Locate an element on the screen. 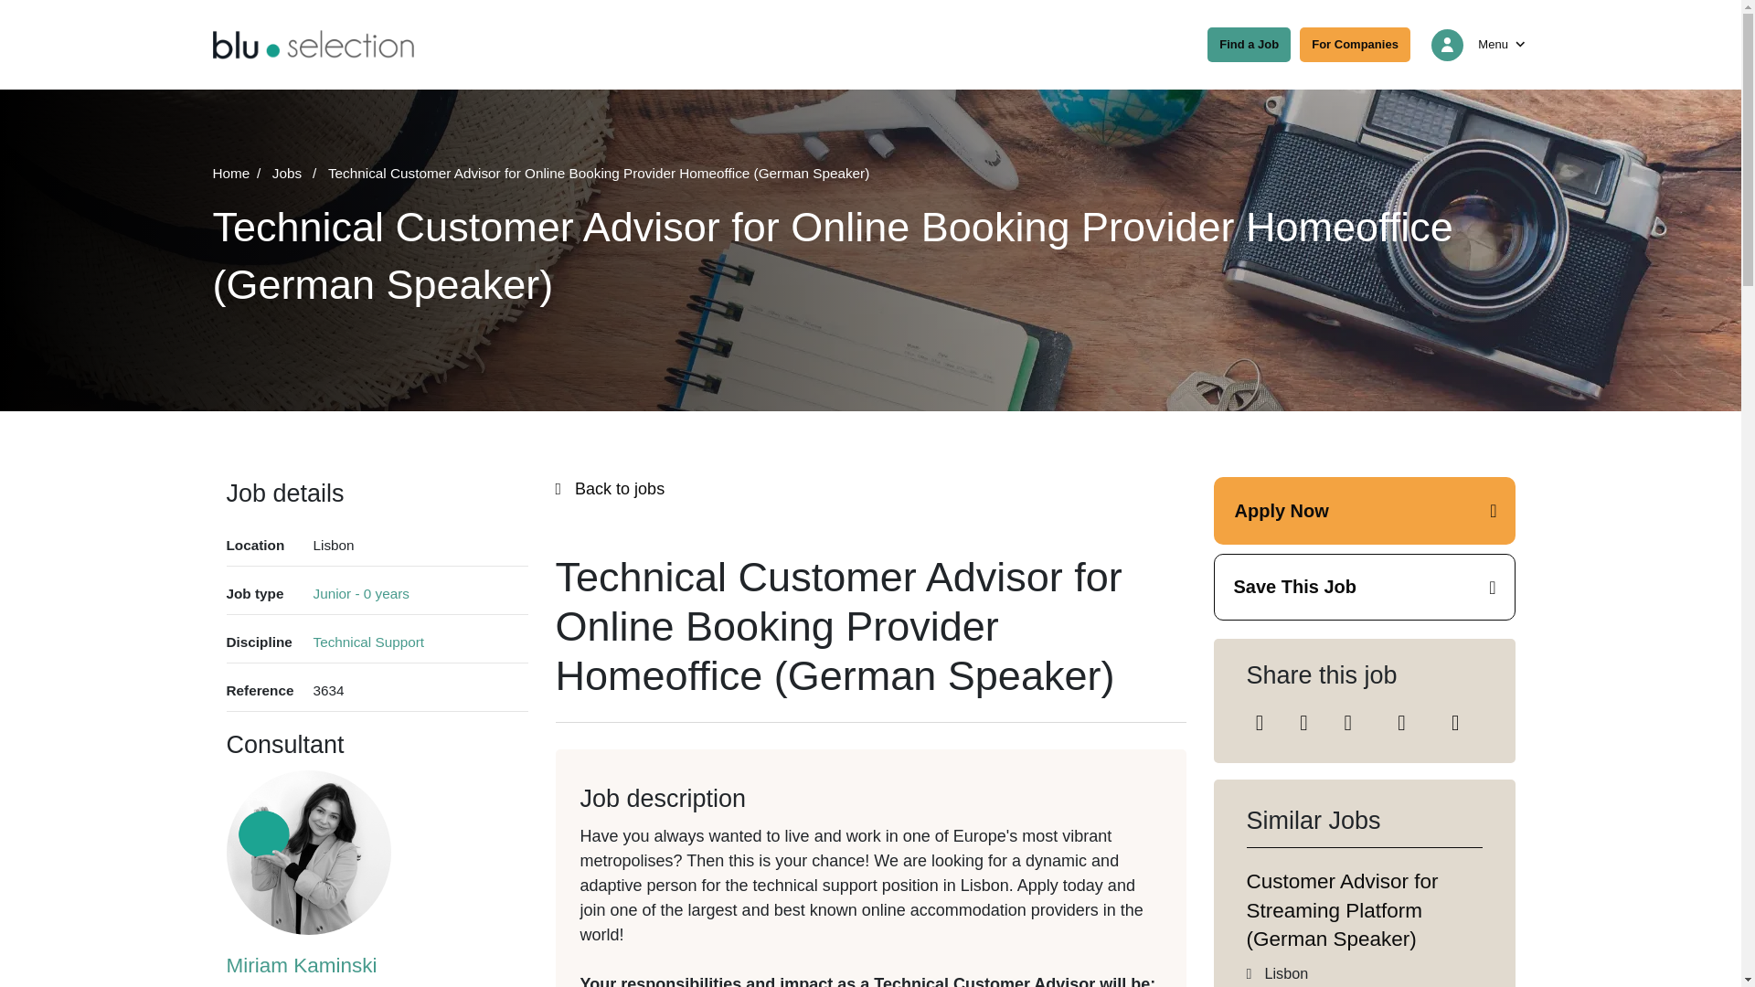  Jobs is located at coordinates (297, 173).